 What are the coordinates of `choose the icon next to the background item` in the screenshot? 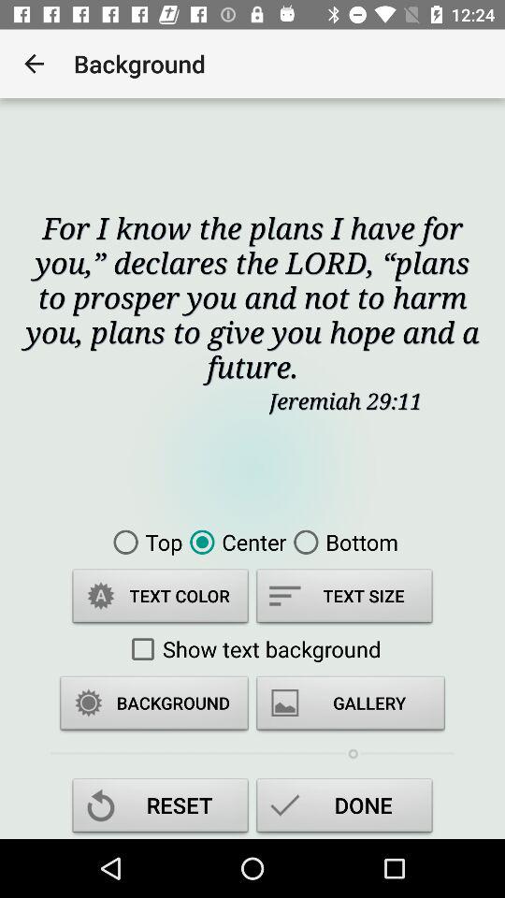 It's located at (34, 64).